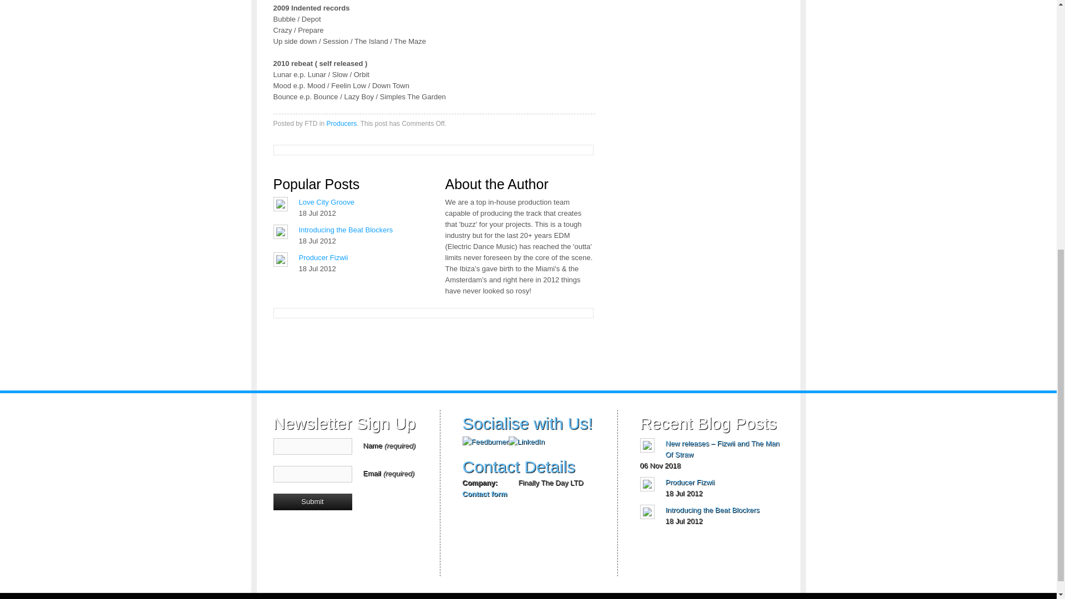  Describe the element at coordinates (690, 481) in the screenshot. I see `Producer Fizwii` at that location.